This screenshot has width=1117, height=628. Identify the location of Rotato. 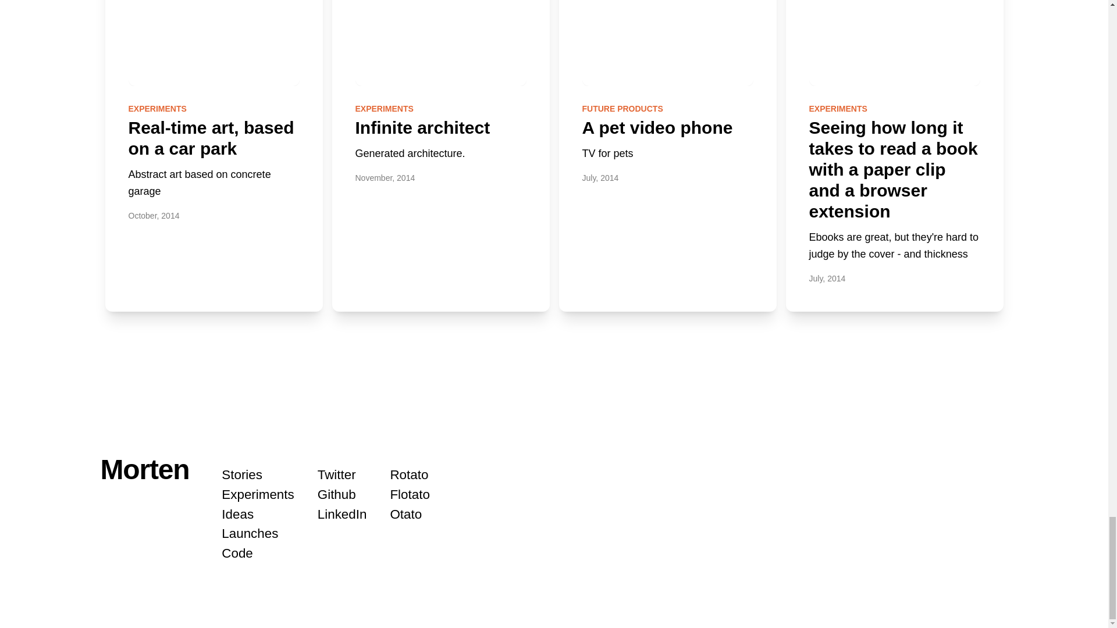
(408, 474).